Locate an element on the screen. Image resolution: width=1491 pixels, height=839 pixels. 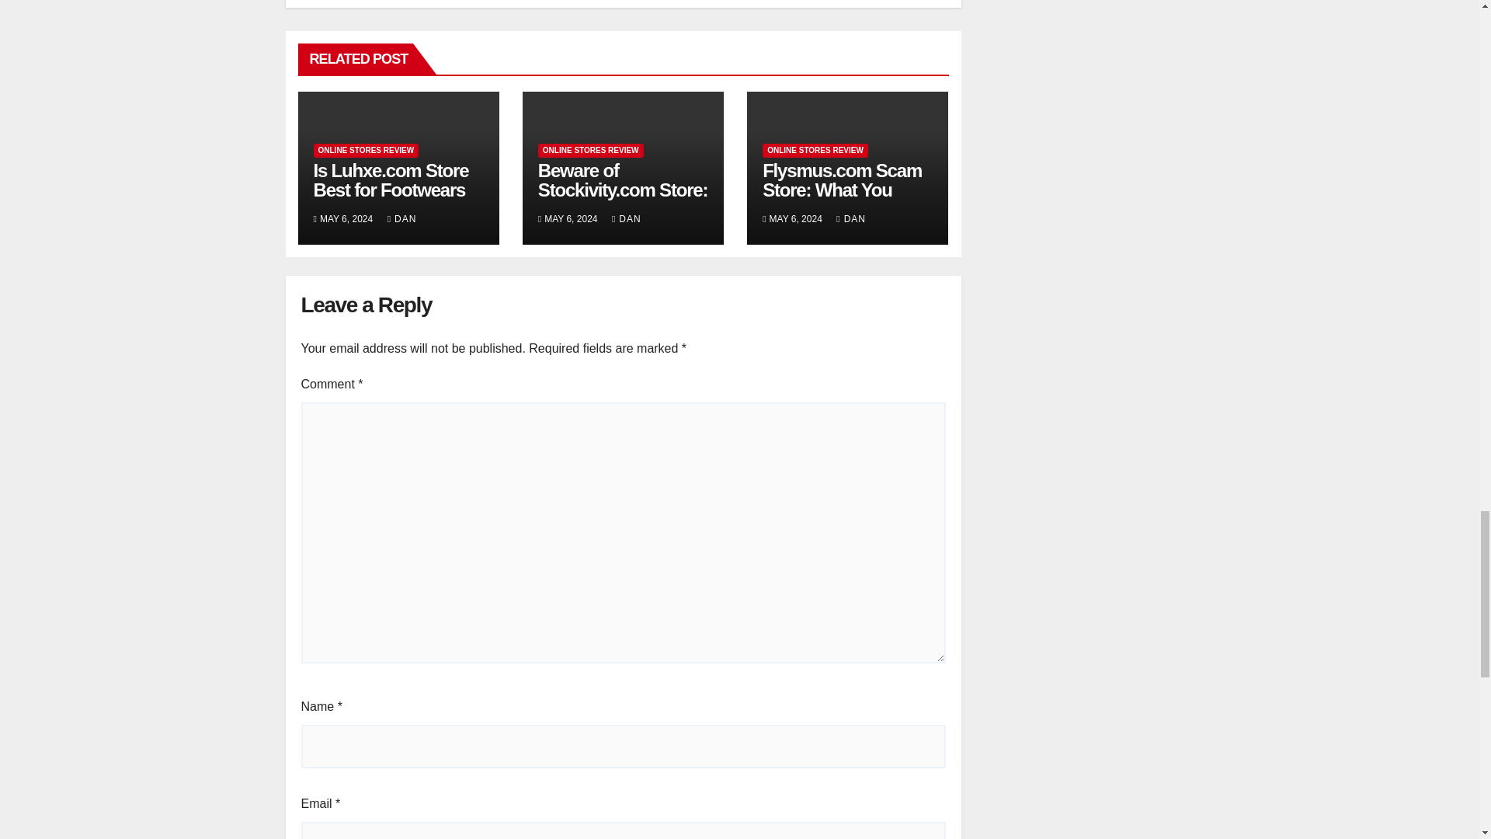
DAN is located at coordinates (402, 219).